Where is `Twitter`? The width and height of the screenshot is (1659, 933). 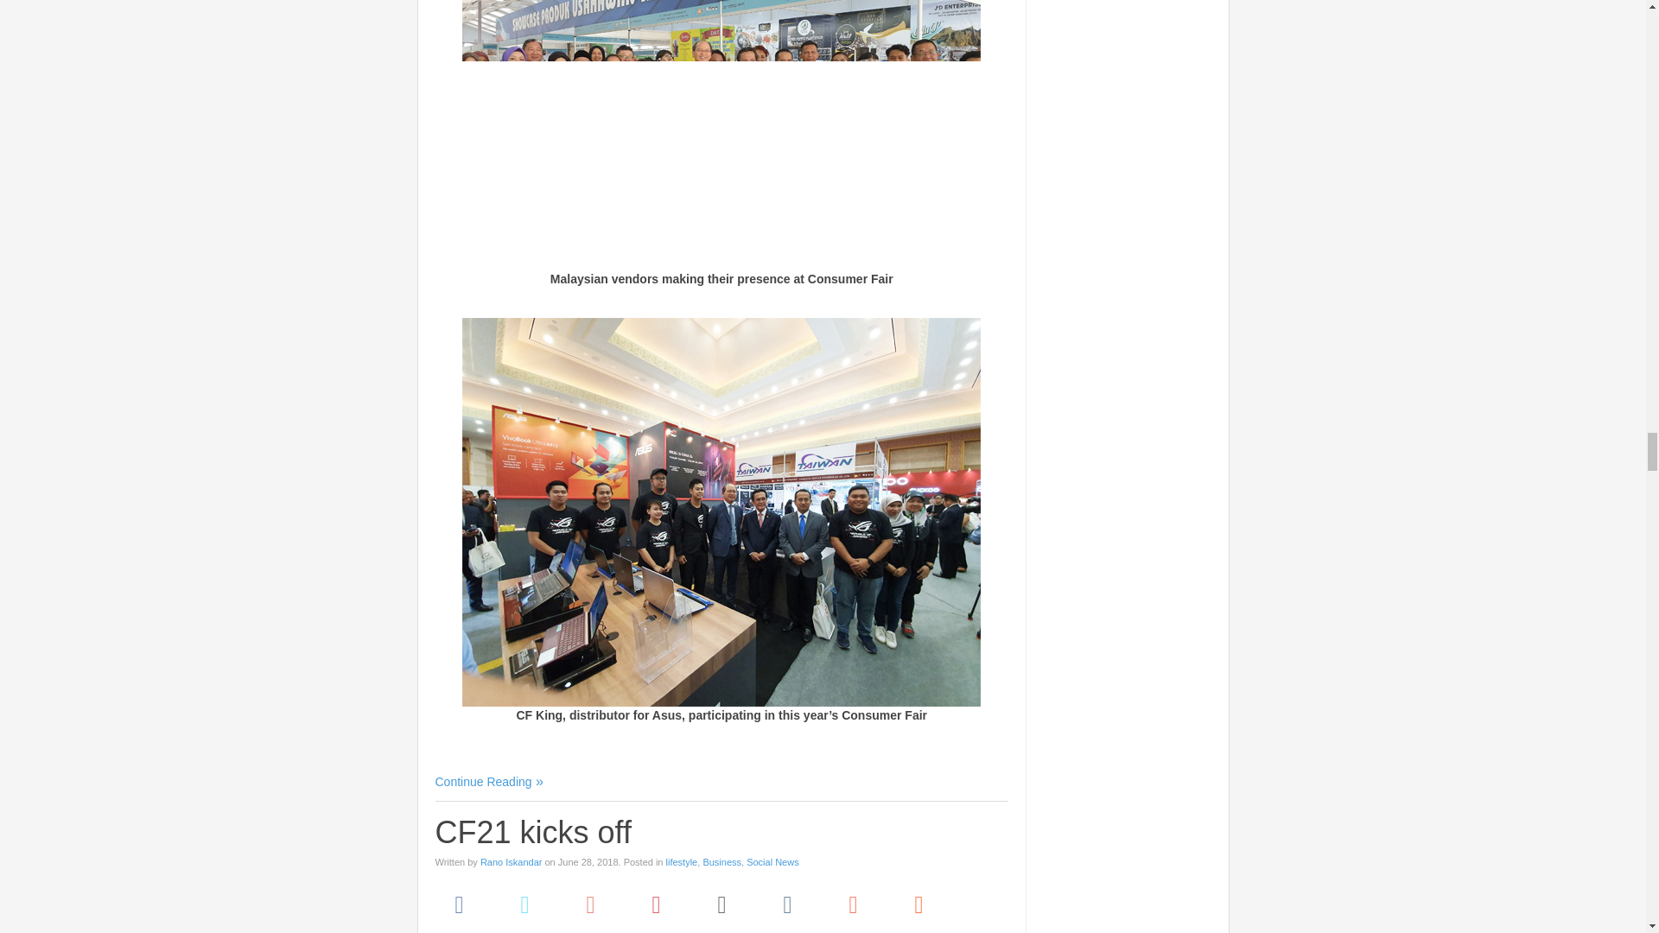 Twitter is located at coordinates (524, 904).